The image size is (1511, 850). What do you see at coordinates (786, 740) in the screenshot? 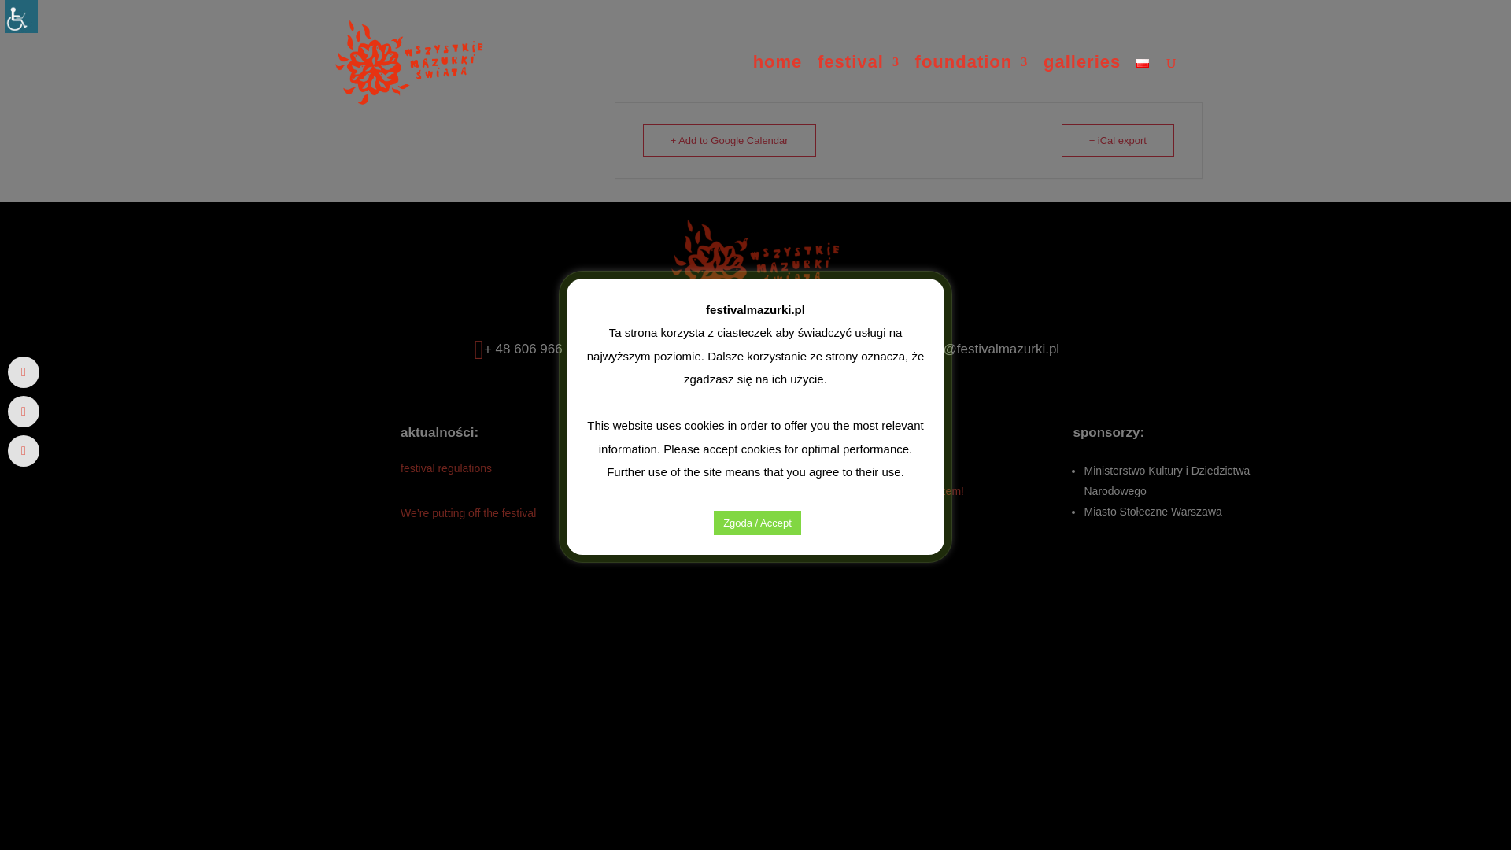
I see `Follow on Instagram` at bounding box center [786, 740].